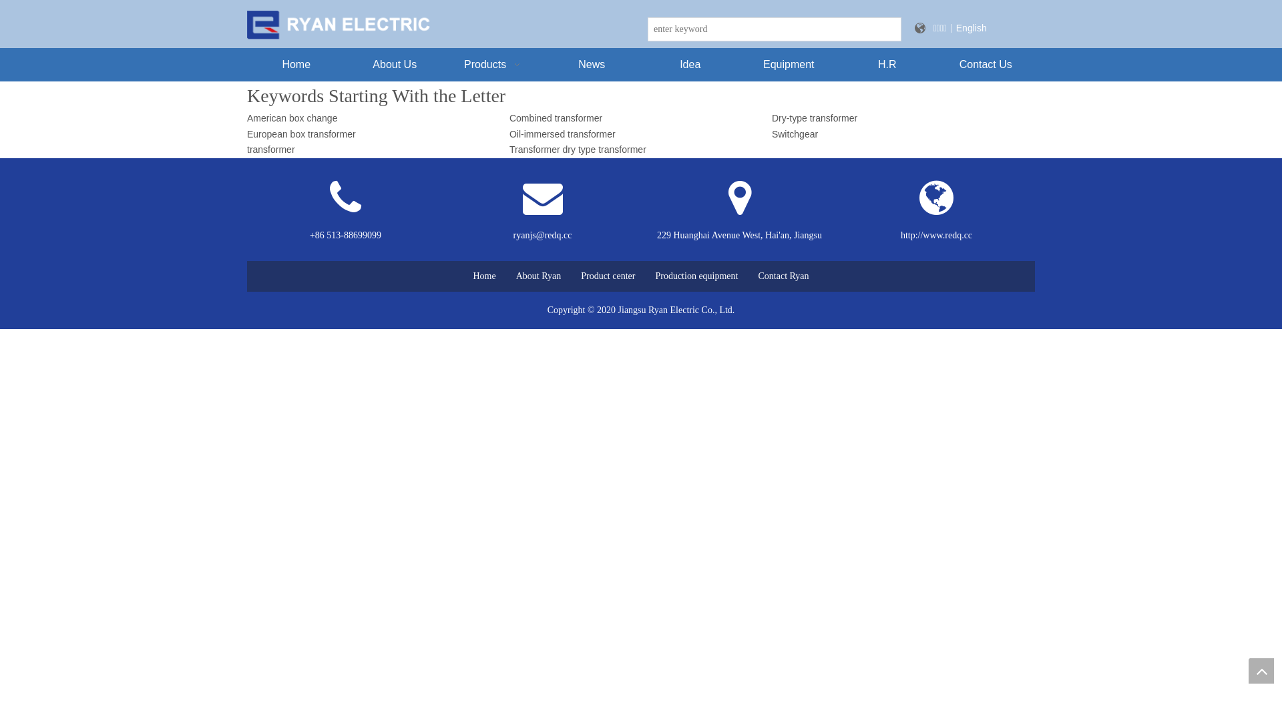 Image resolution: width=1282 pixels, height=721 pixels. I want to click on Production equipment, so click(696, 276).